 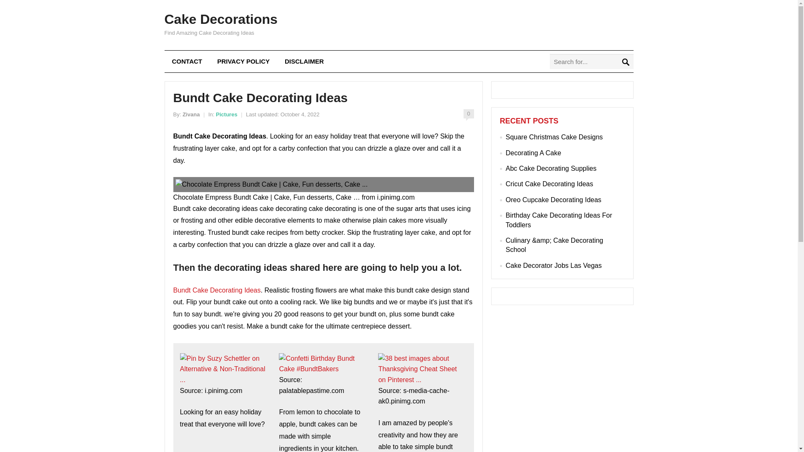 I want to click on Bundt Cake Decorating Ideas, so click(x=217, y=290).